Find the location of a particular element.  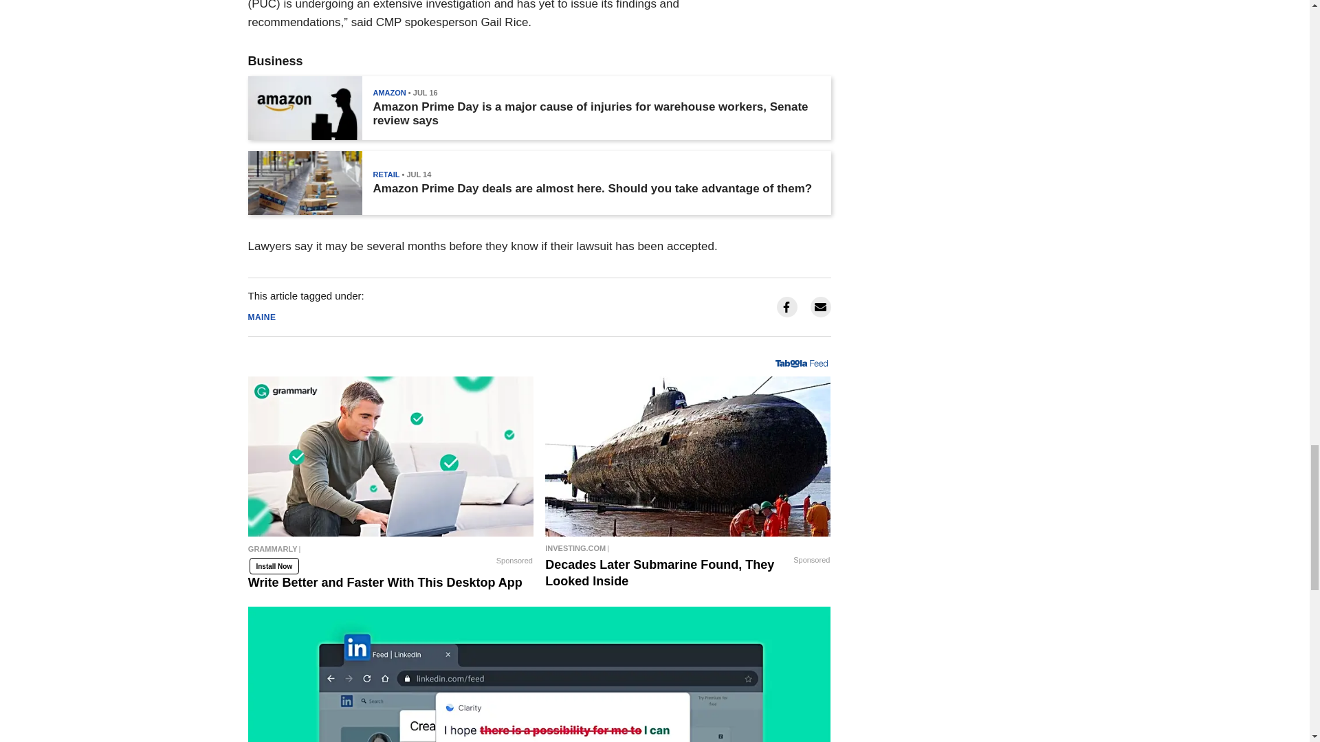

Decades Later Submarine Found, They Looked Inside is located at coordinates (687, 456).